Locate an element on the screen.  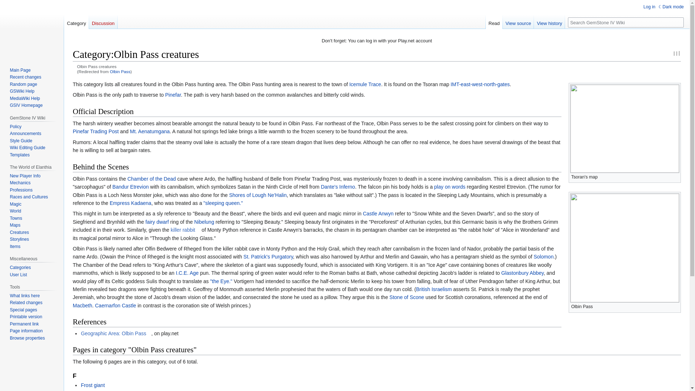
Pinefar is located at coordinates (173, 95).